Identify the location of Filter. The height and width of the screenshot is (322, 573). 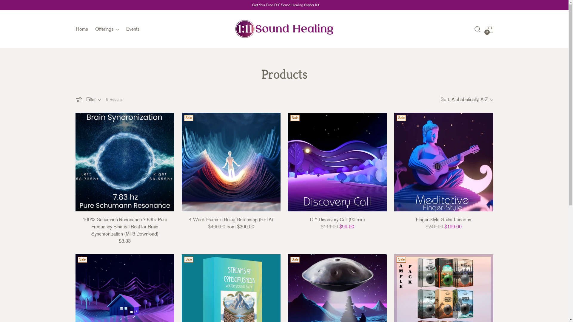
(88, 100).